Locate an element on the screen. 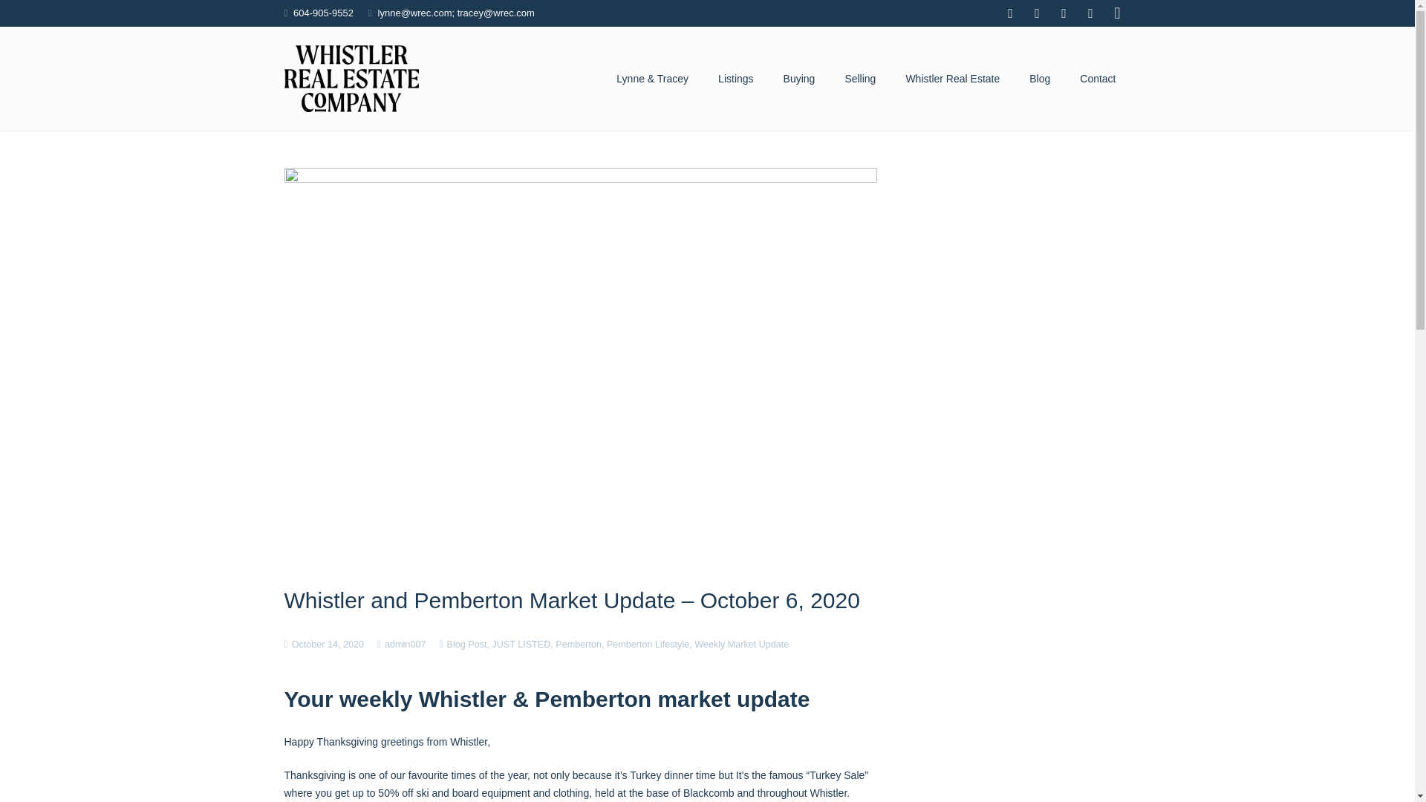 Image resolution: width=1426 pixels, height=802 pixels. Whistler Real Estate is located at coordinates (952, 79).